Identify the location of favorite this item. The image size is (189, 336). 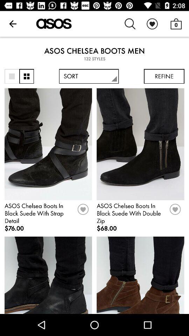
(175, 212).